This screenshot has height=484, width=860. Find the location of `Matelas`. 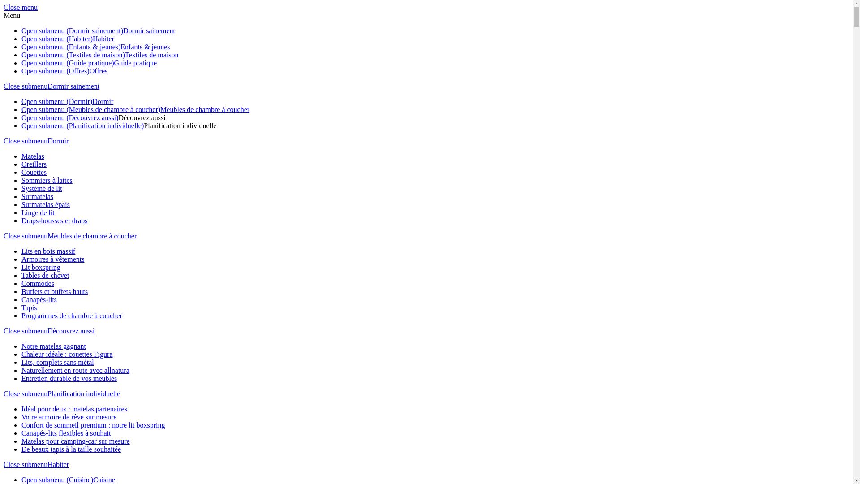

Matelas is located at coordinates (33, 156).